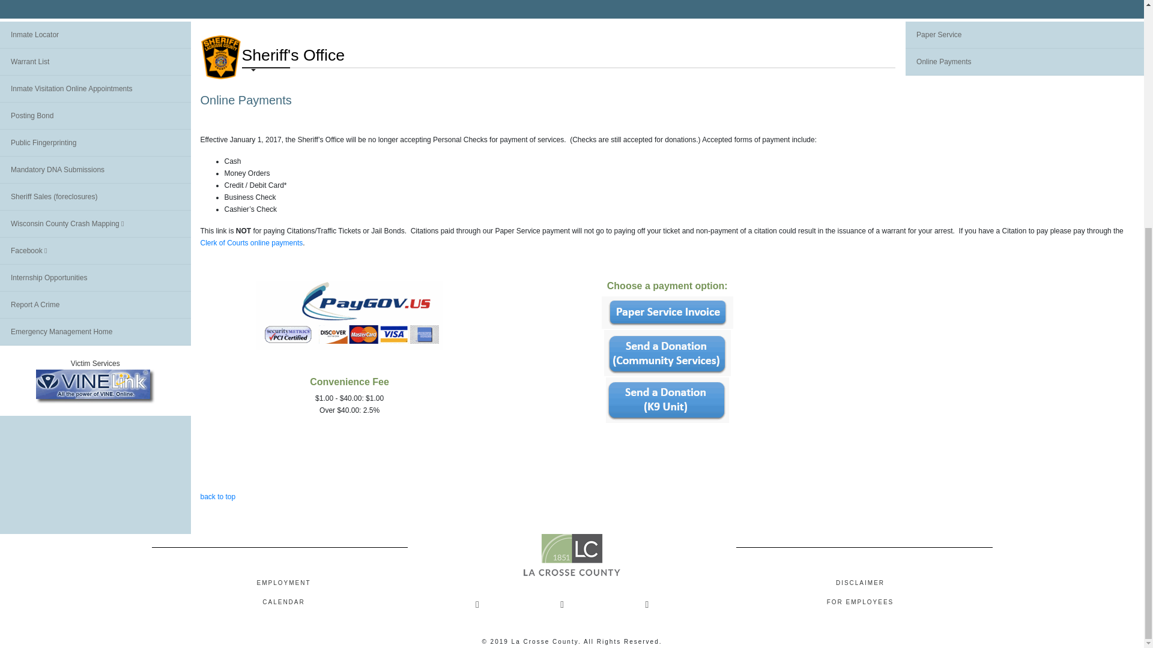 The width and height of the screenshot is (1153, 648). Describe the element at coordinates (668, 353) in the screenshot. I see `pay-donationcs` at that location.